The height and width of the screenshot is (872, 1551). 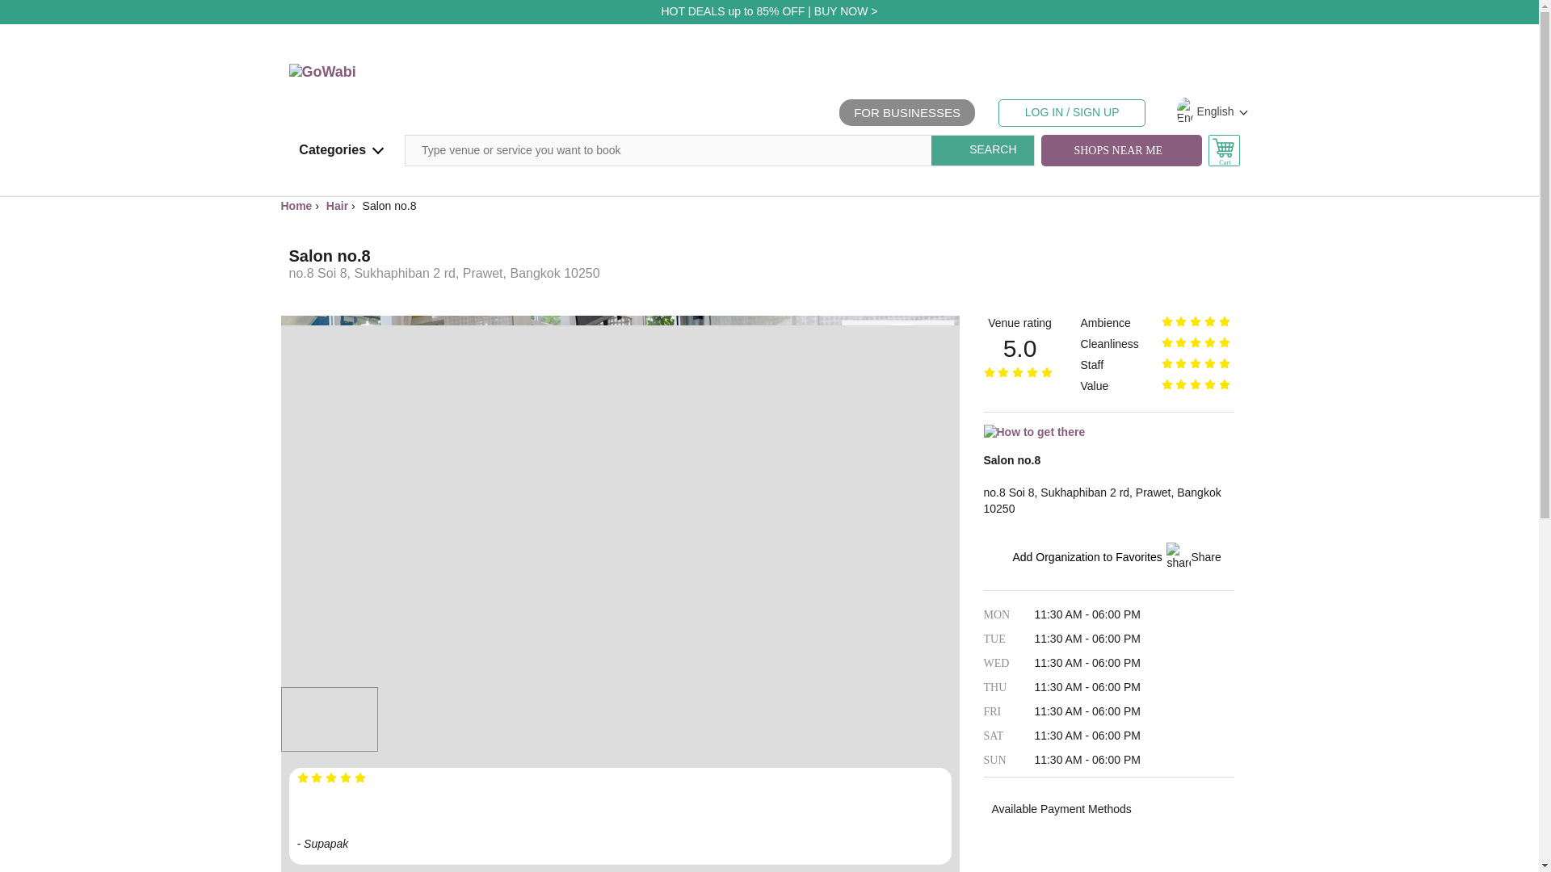 I want to click on Cart, so click(x=1223, y=150).